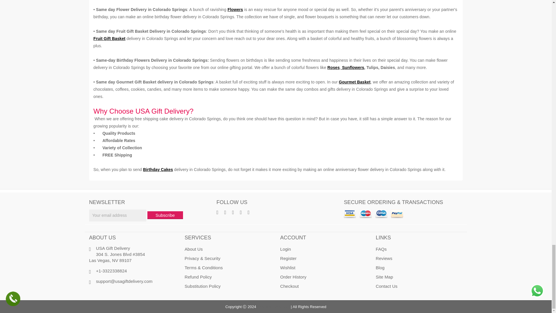 The width and height of the screenshot is (556, 313). What do you see at coordinates (286, 249) in the screenshot?
I see `Login` at bounding box center [286, 249].